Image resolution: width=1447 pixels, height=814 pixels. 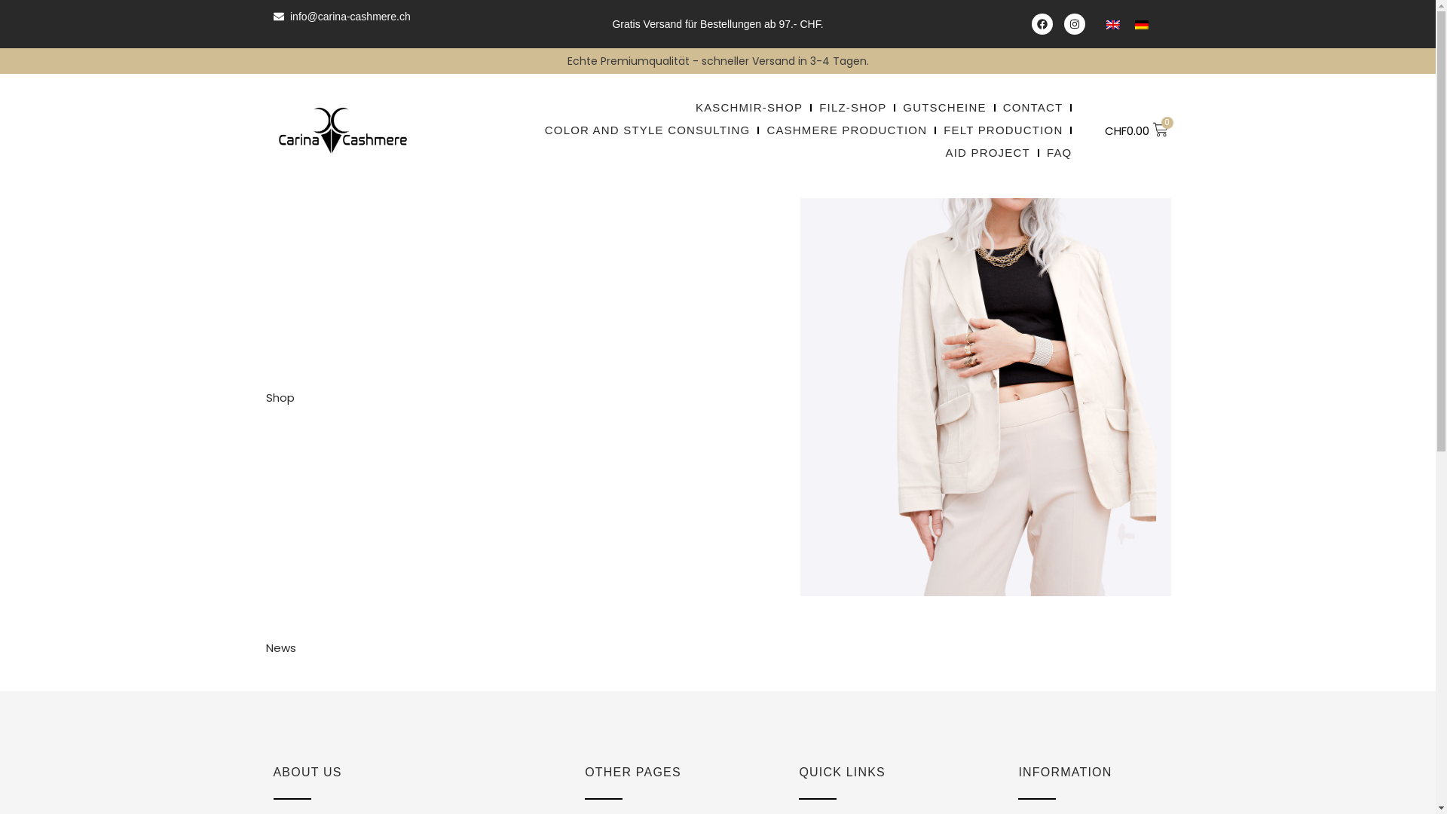 I want to click on KASCHMIR-SHOP, so click(x=749, y=108).